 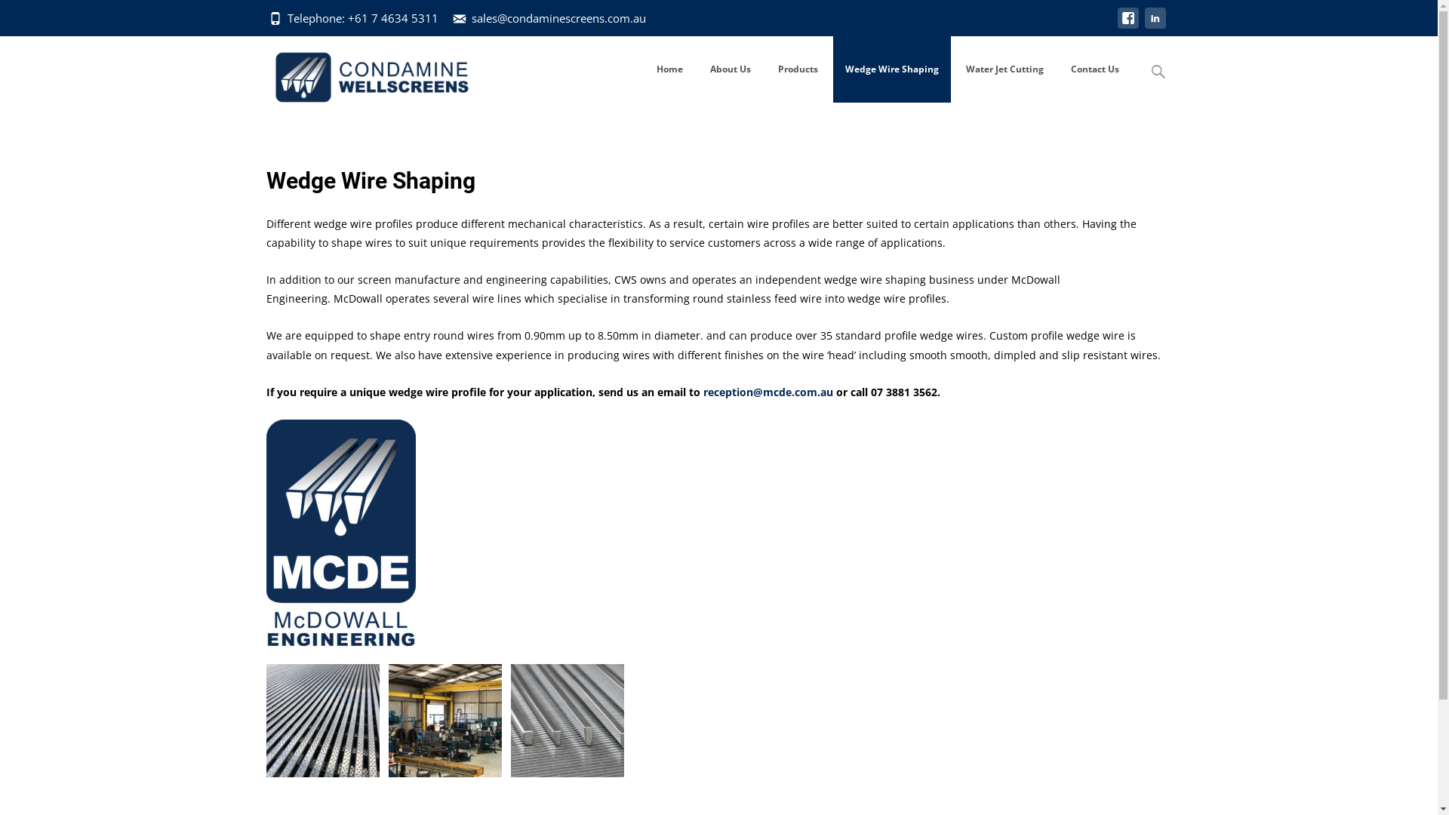 I want to click on Condamine Wellscreens, so click(x=359, y=74).